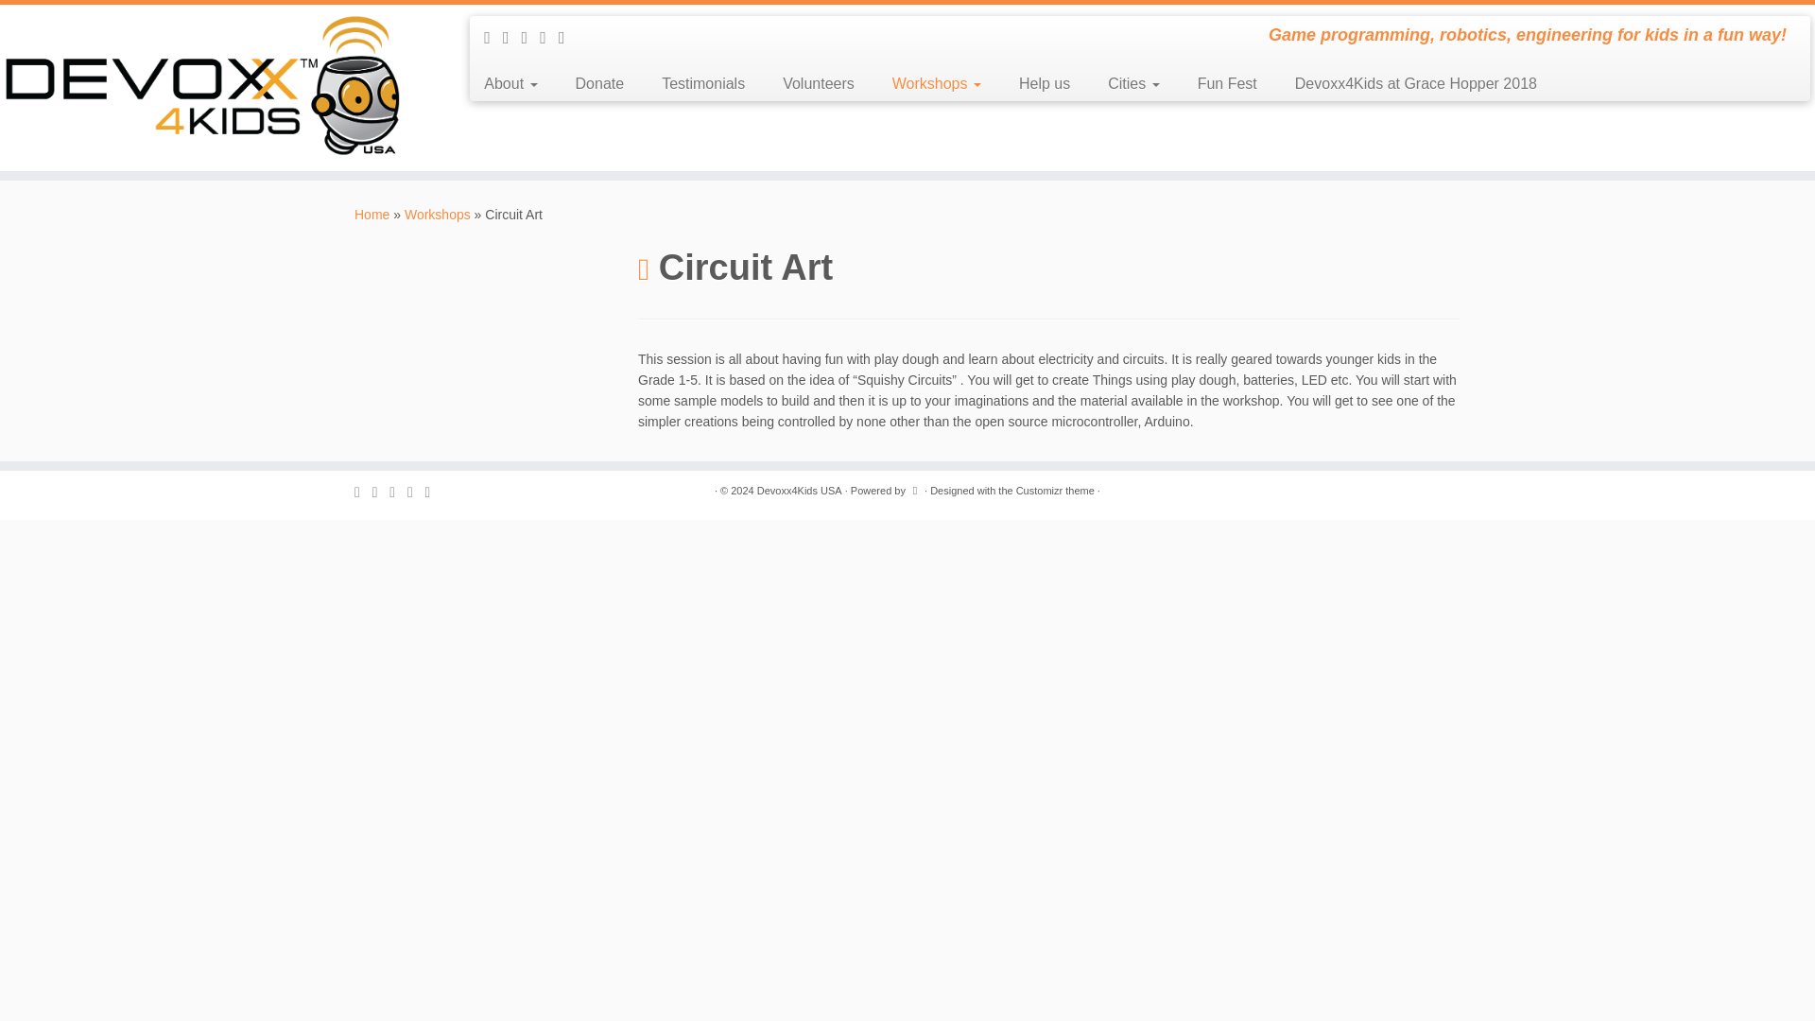  Describe the element at coordinates (372, 215) in the screenshot. I see `Devoxx4Kids USA` at that location.